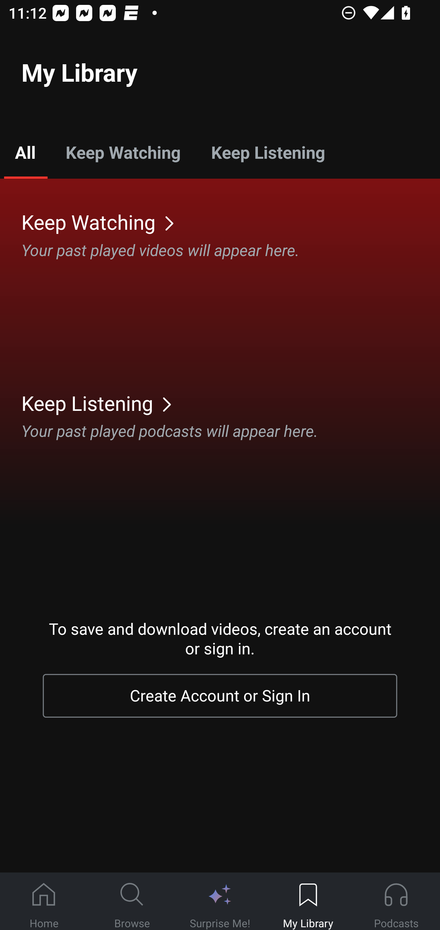 The height and width of the screenshot is (930, 440). What do you see at coordinates (231, 403) in the screenshot?
I see `Keep Listening` at bounding box center [231, 403].